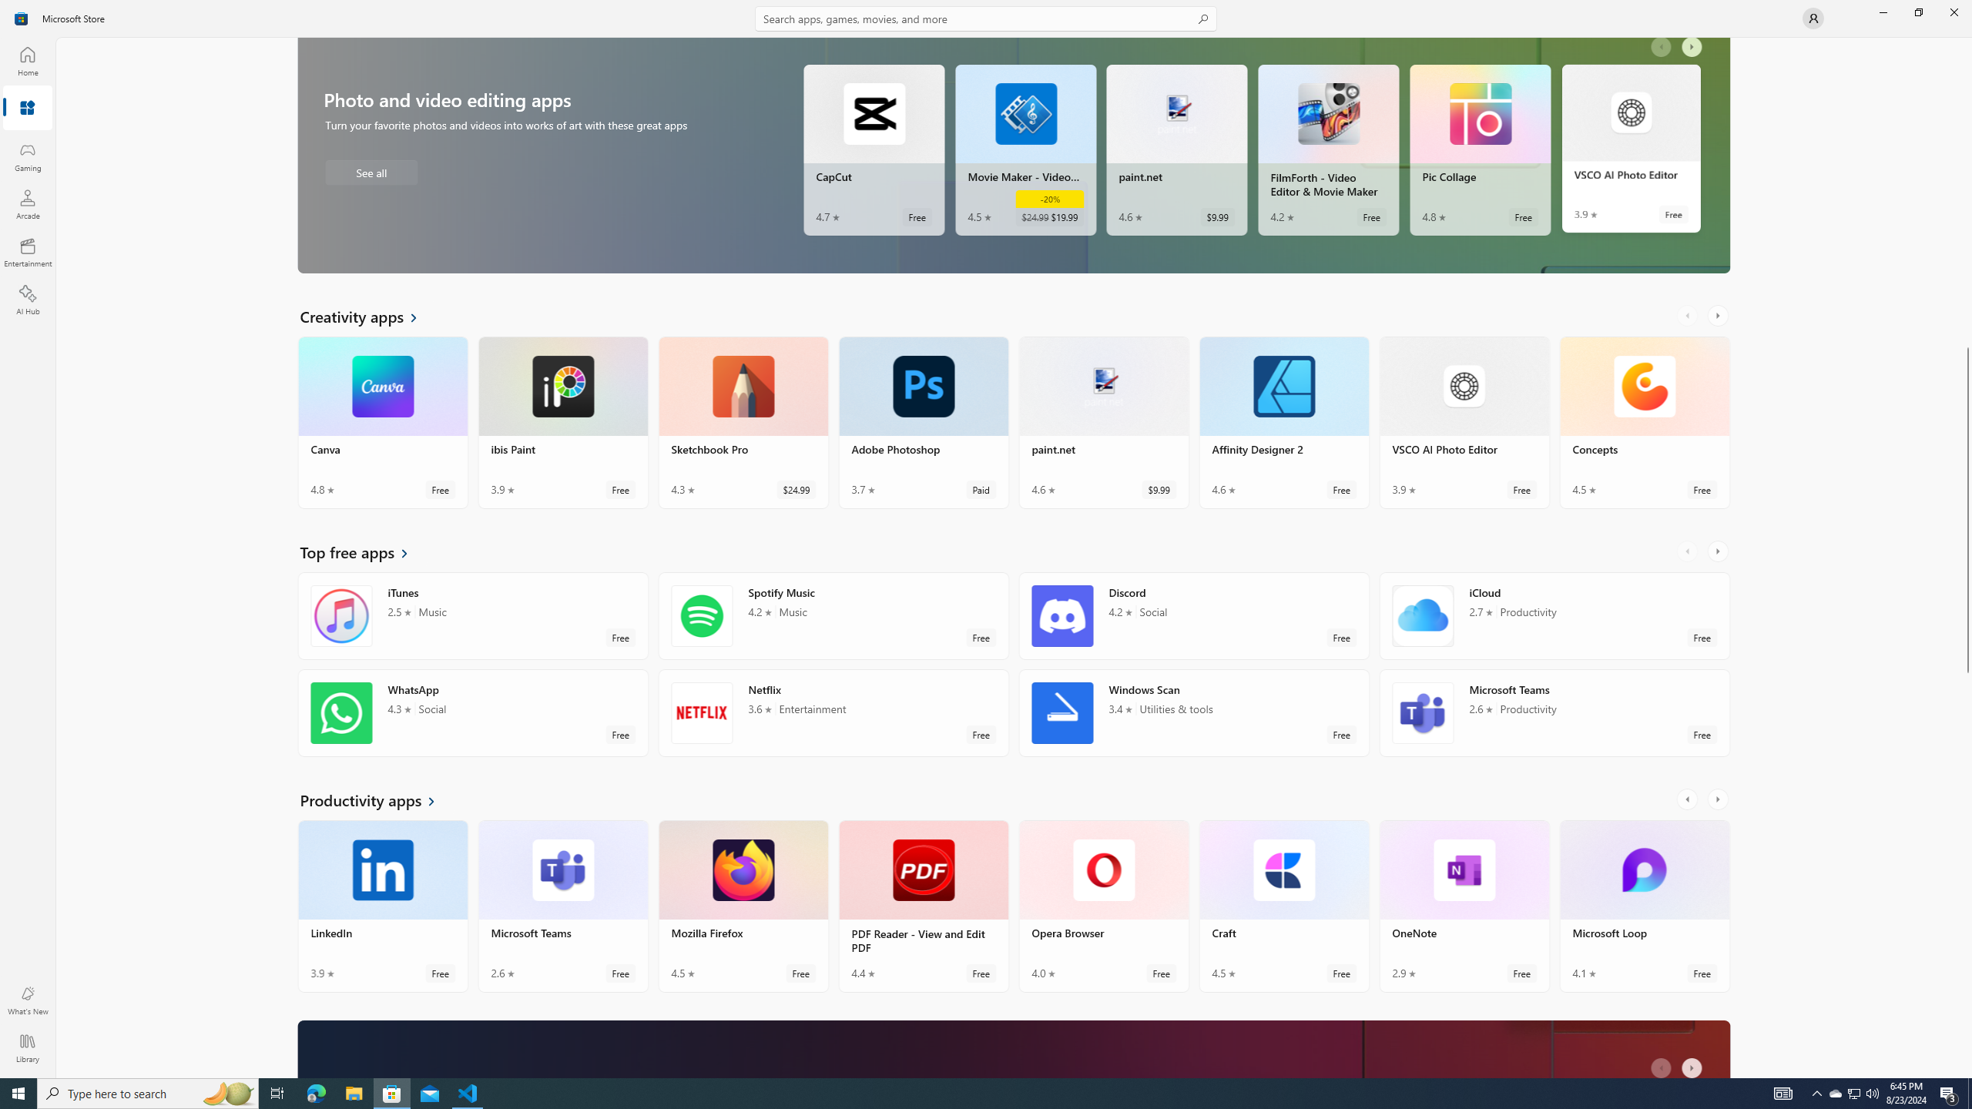 The width and height of the screenshot is (1972, 1109). I want to click on Pic Collage. Average rating of 4.8 out of five stars. Free  , so click(1479, 149).